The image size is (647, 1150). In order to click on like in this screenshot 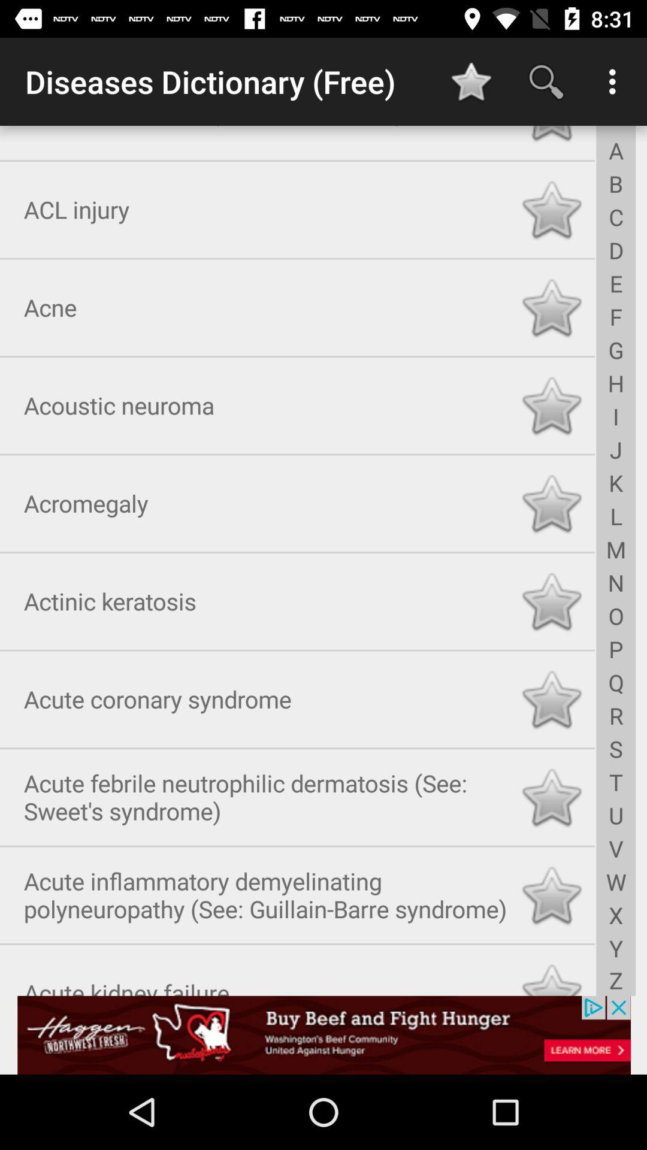, I will do `click(551, 892)`.